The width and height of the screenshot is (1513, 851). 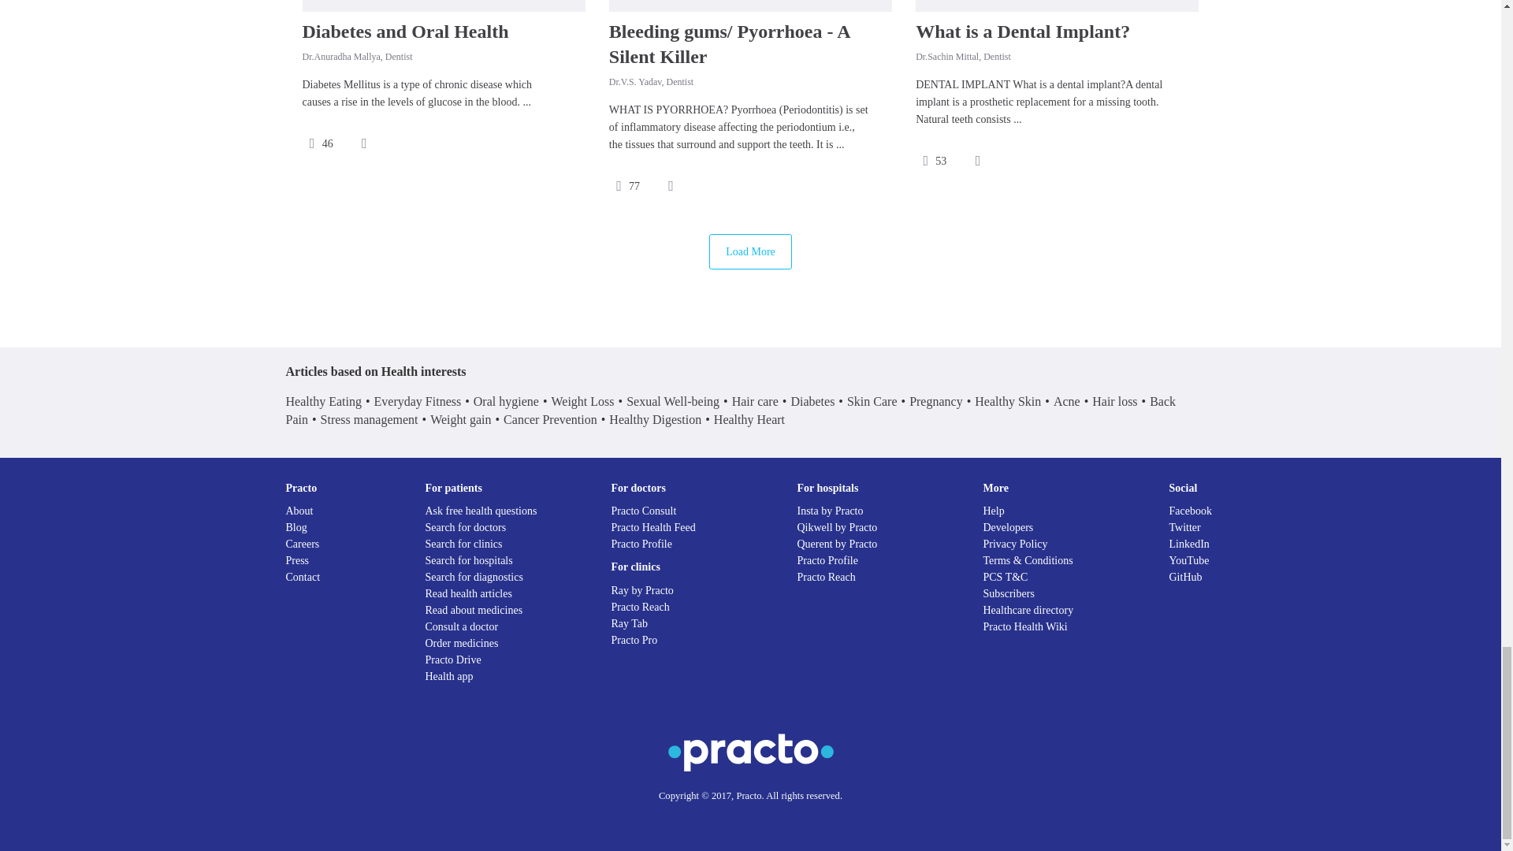 I want to click on Careers, so click(x=303, y=544).